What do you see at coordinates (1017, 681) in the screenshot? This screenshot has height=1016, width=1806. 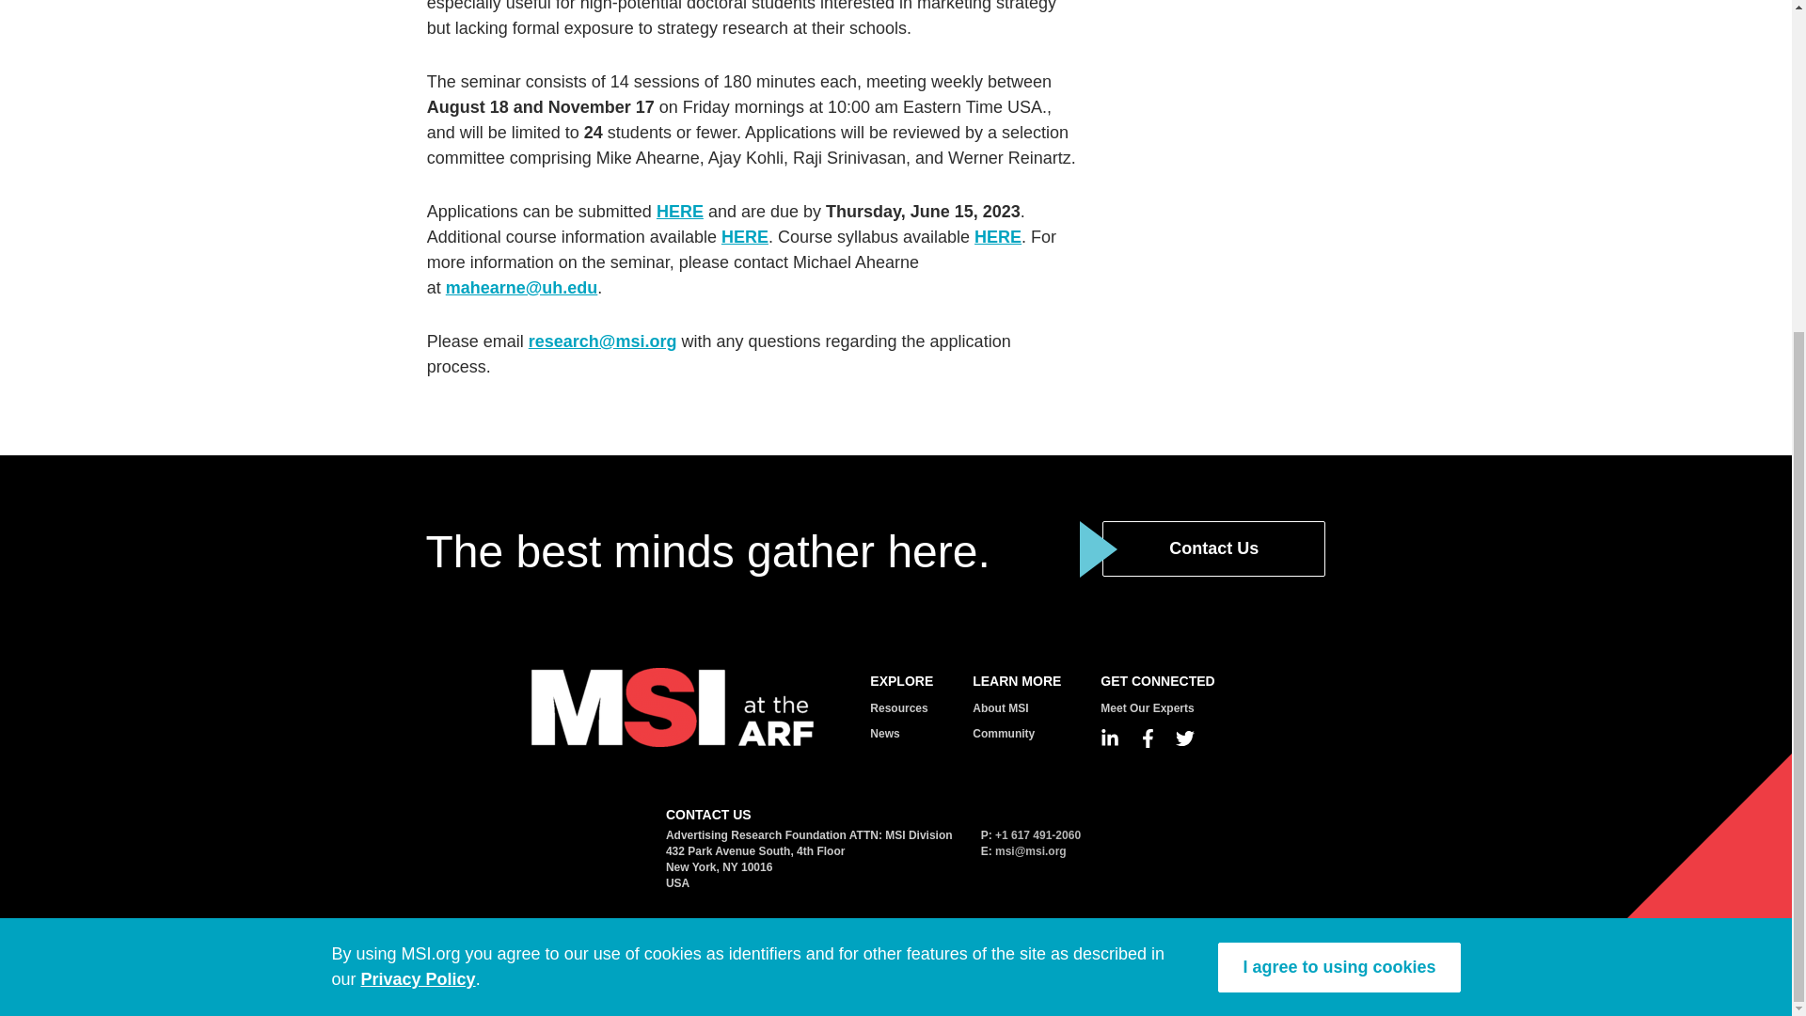 I see `LEARN MORE` at bounding box center [1017, 681].